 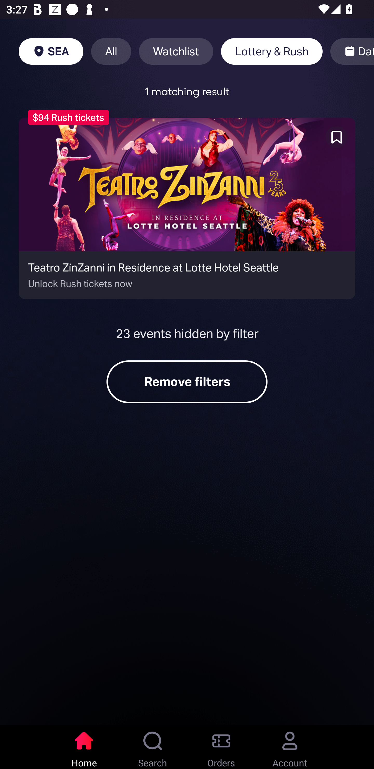 I want to click on SEA, so click(x=51, y=51).